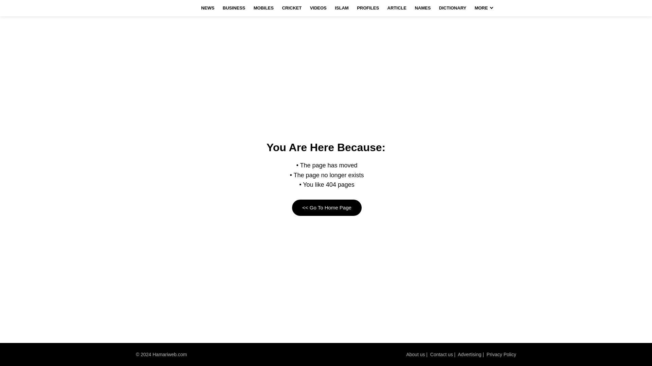 This screenshot has width=652, height=366. I want to click on VIDEOS, so click(318, 8).